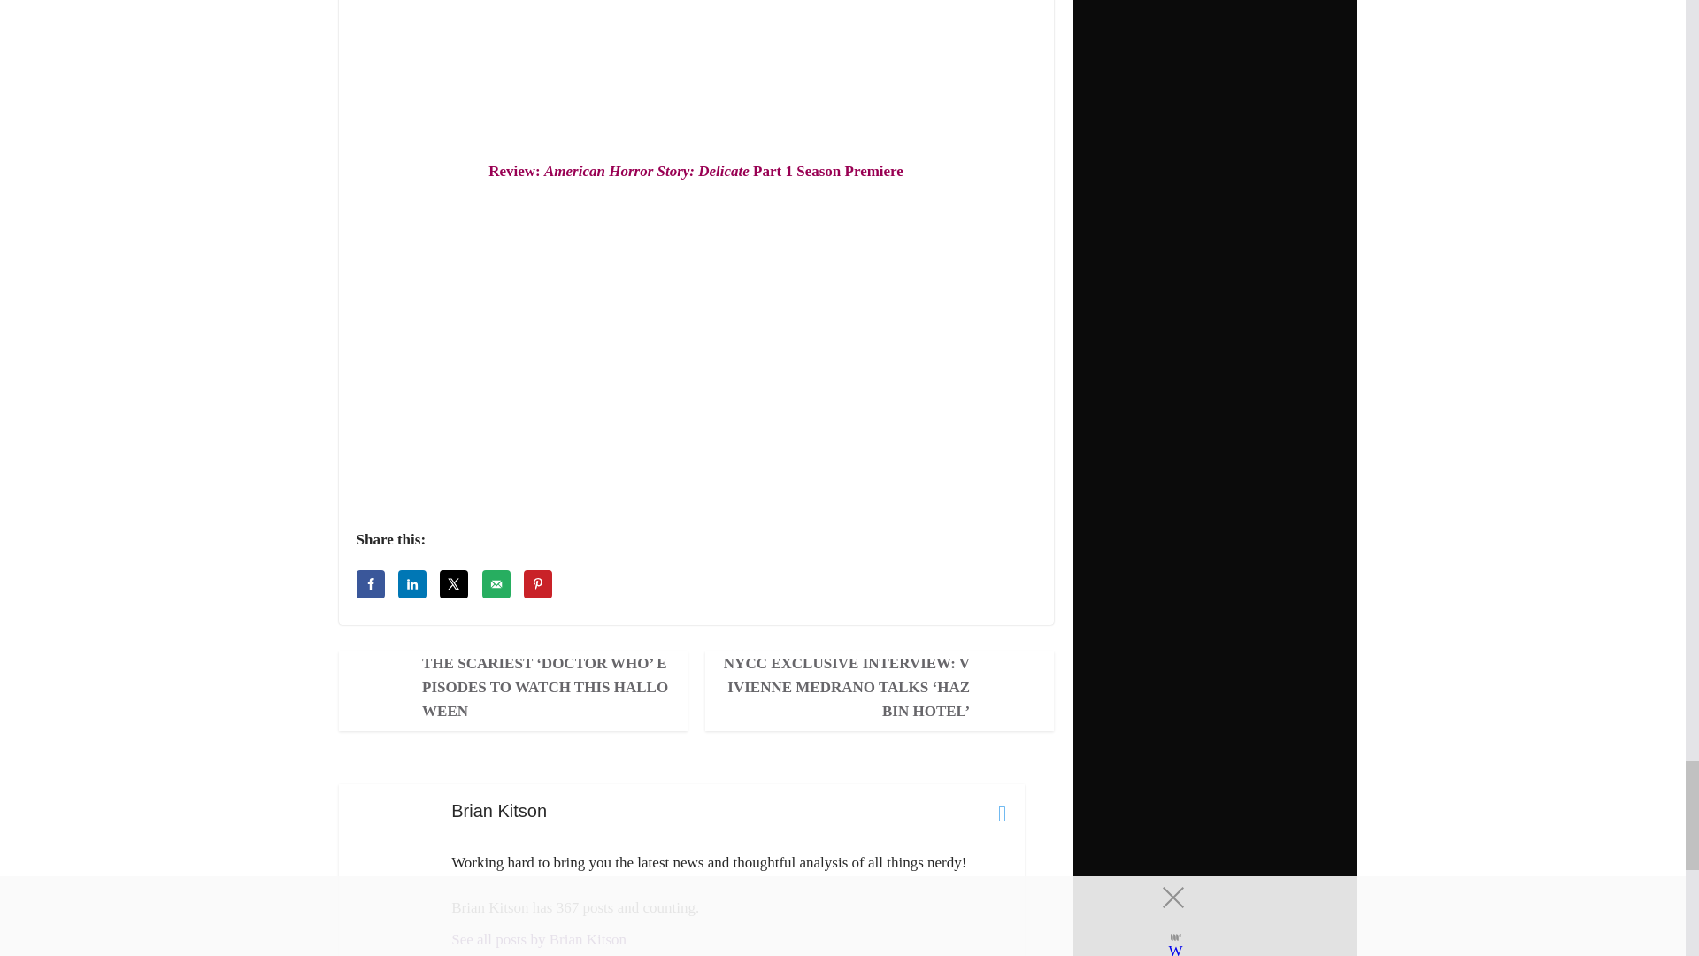 The width and height of the screenshot is (1699, 956). What do you see at coordinates (454, 584) in the screenshot?
I see `Share on X` at bounding box center [454, 584].